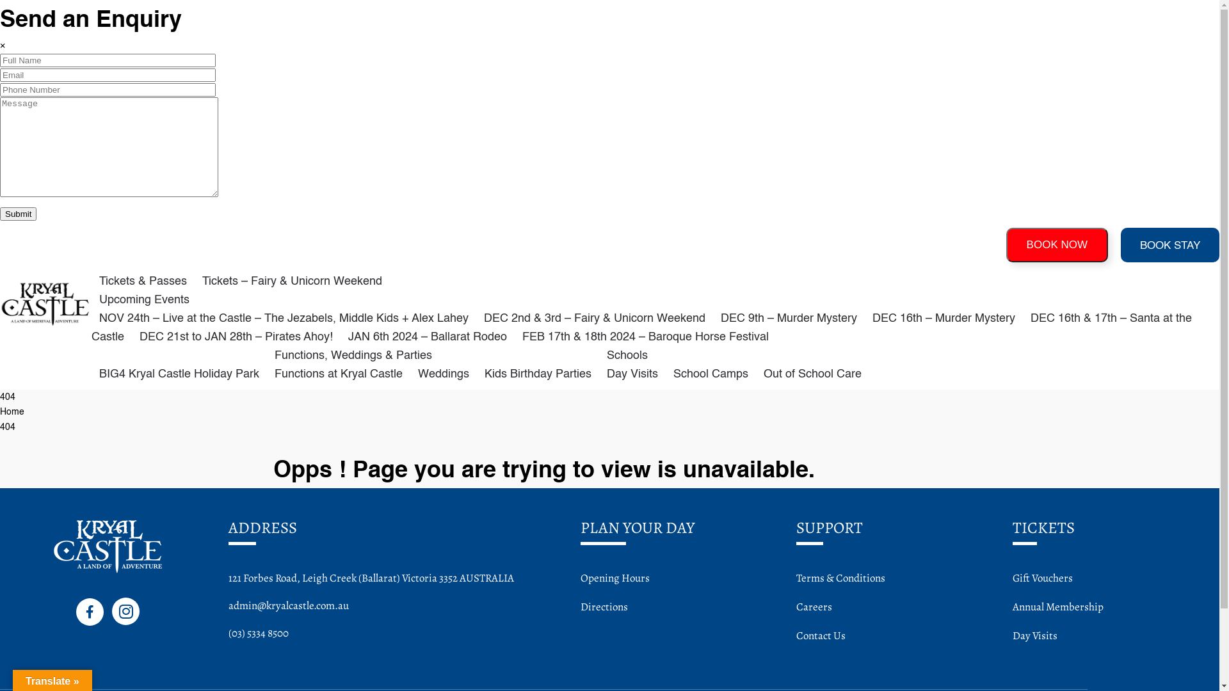  I want to click on Terms & Conditions, so click(841, 578).